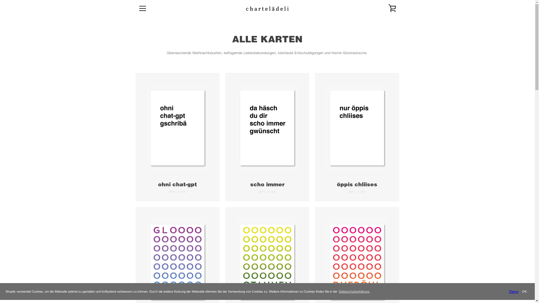 This screenshot has height=303, width=539. I want to click on ABONNIEREN, so click(382, 263).